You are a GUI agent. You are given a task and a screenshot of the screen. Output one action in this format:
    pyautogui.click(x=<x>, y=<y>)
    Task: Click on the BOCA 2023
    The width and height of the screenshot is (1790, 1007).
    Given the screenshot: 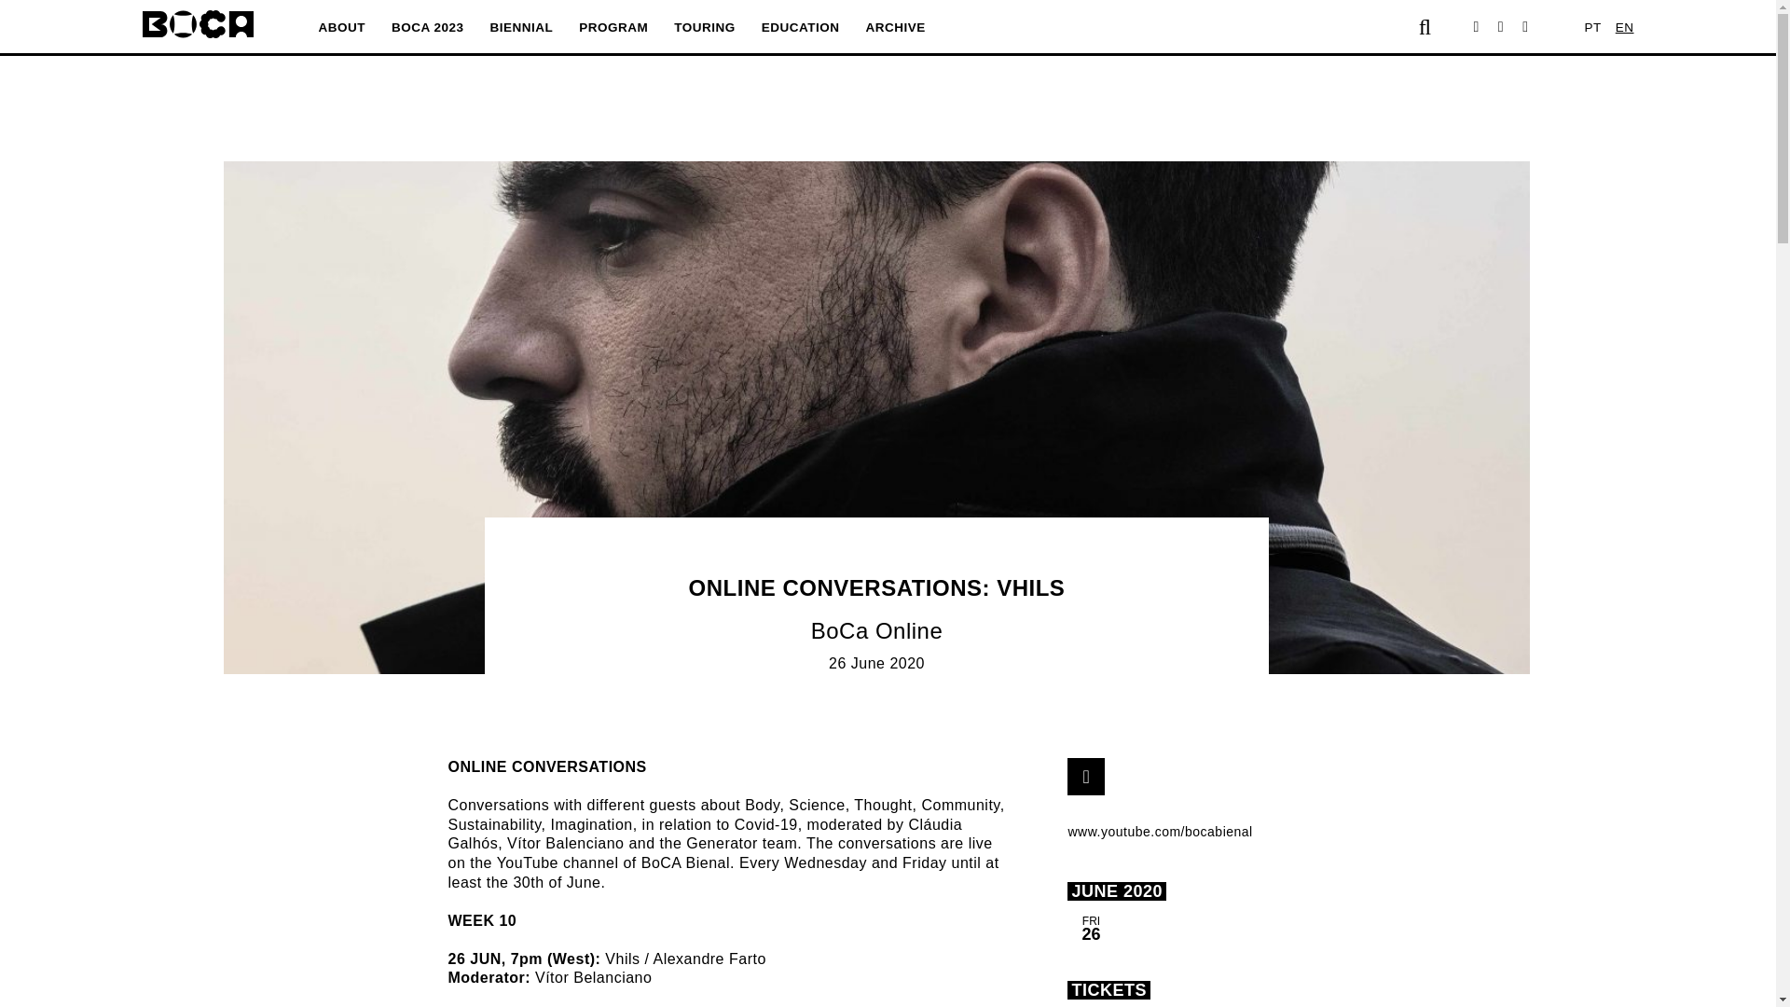 What is the action you would take?
    pyautogui.click(x=427, y=26)
    